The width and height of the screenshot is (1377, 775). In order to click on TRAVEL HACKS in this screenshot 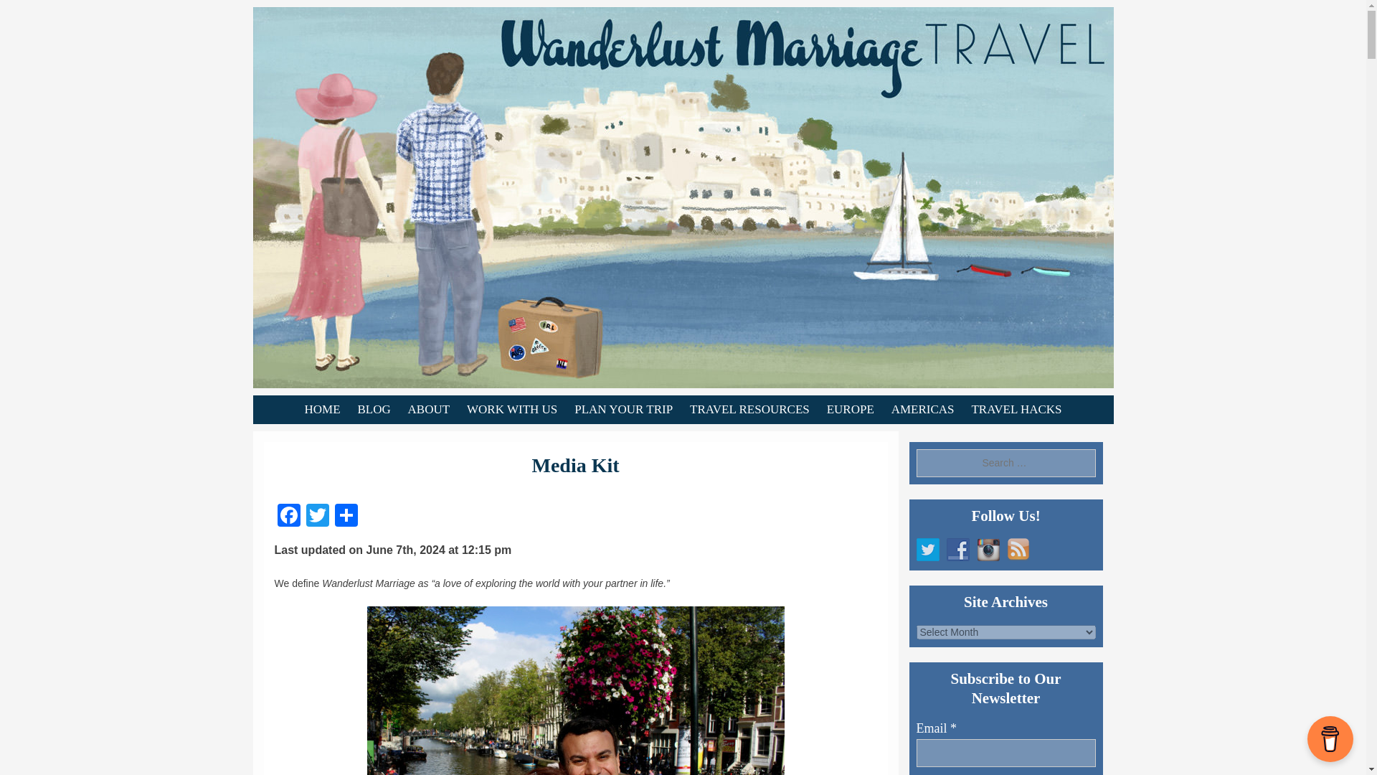, I will do `click(1016, 409)`.